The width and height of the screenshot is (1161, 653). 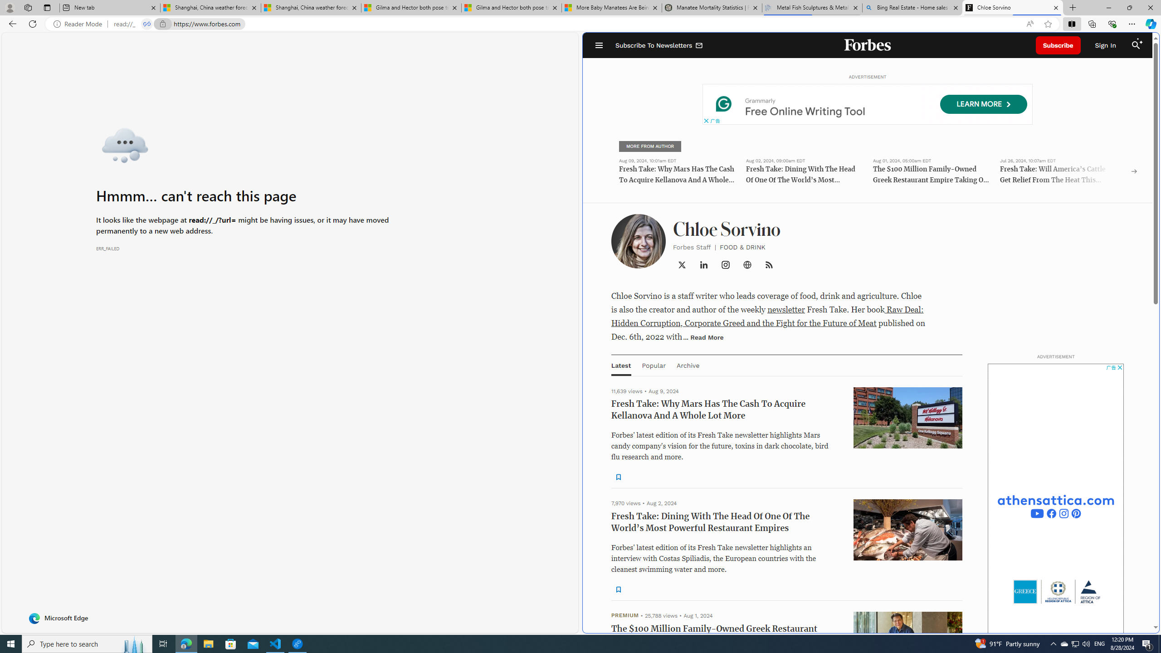 I want to click on Reader Mode, so click(x=80, y=24).